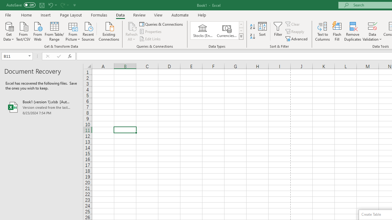 This screenshot has height=220, width=392. I want to click on Currencies (English), so click(227, 31).